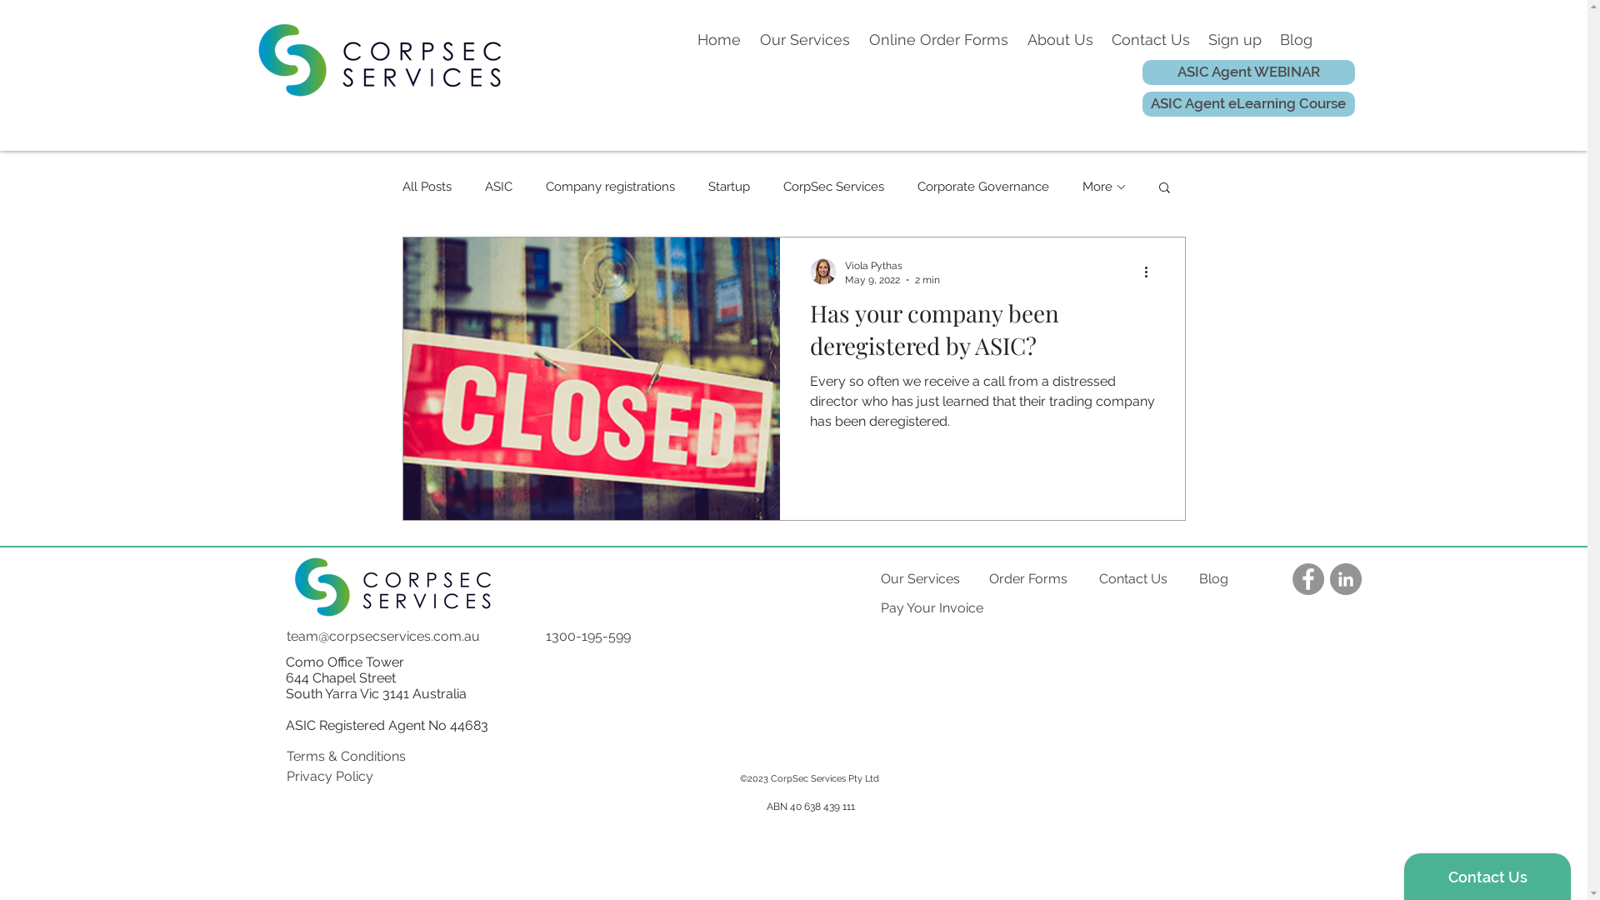 Image resolution: width=1600 pixels, height=900 pixels. I want to click on Blog, so click(1295, 40).